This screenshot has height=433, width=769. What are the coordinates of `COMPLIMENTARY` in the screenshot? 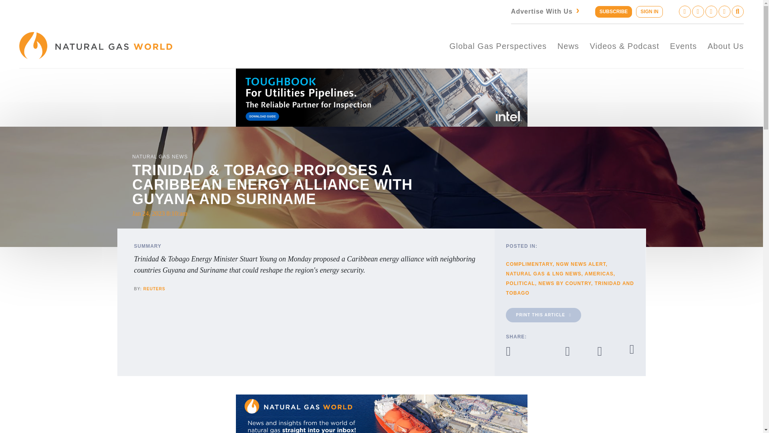 It's located at (529, 264).